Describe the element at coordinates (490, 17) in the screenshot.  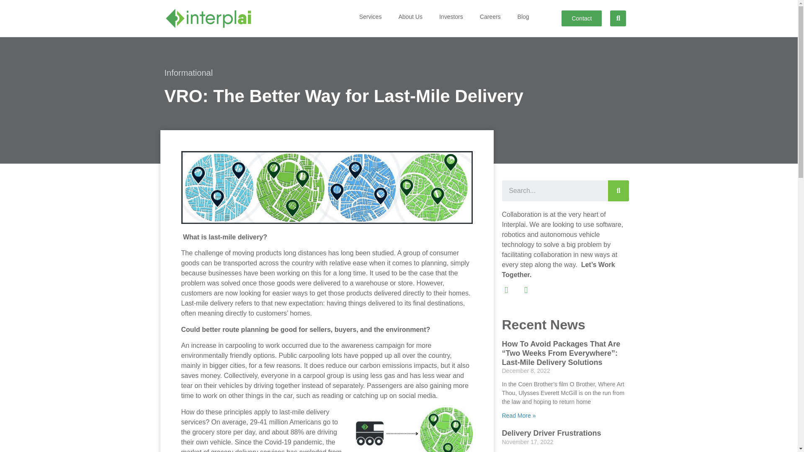
I see `Careers` at that location.